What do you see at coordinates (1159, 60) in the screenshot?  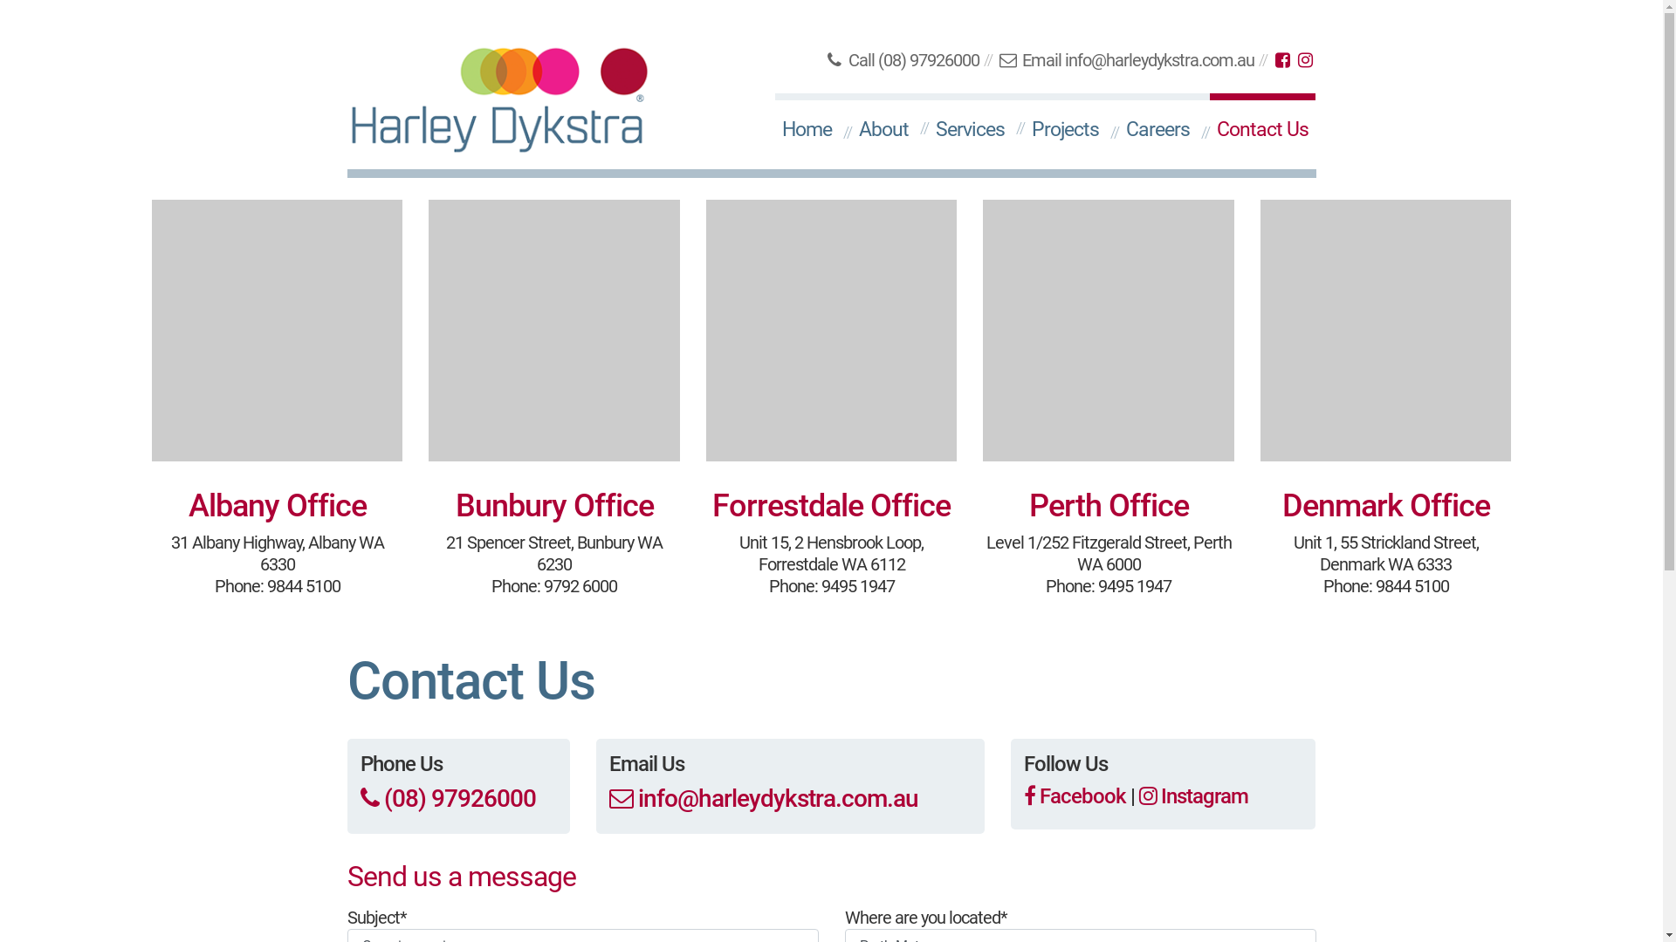 I see `info@harleydykstra.com.au` at bounding box center [1159, 60].